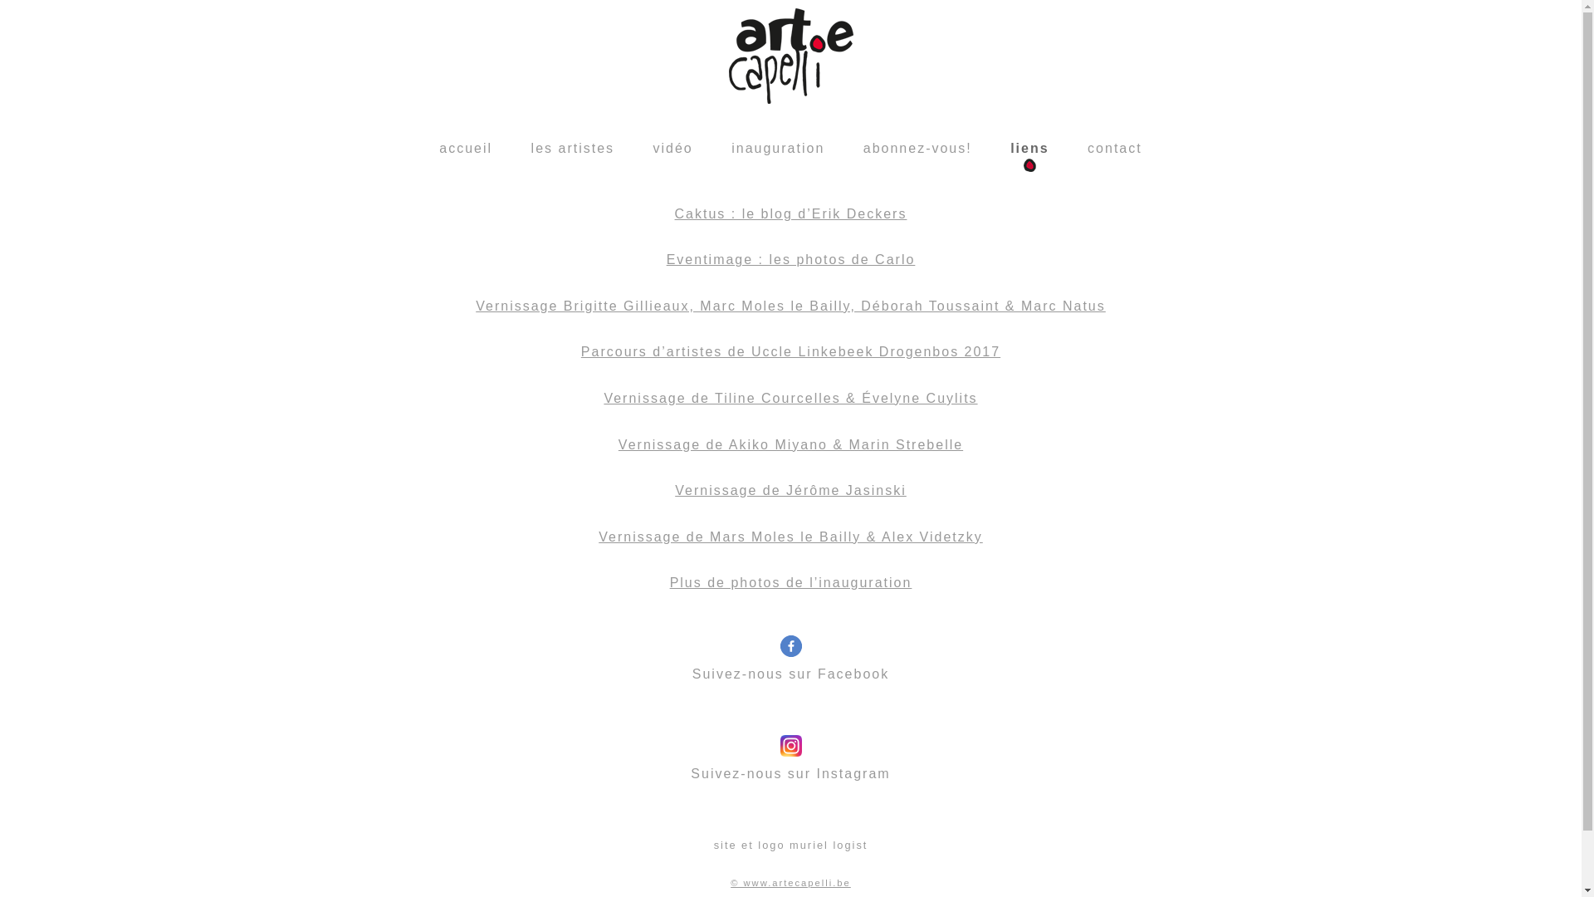  I want to click on site et logo muriel logist, so click(791, 846).